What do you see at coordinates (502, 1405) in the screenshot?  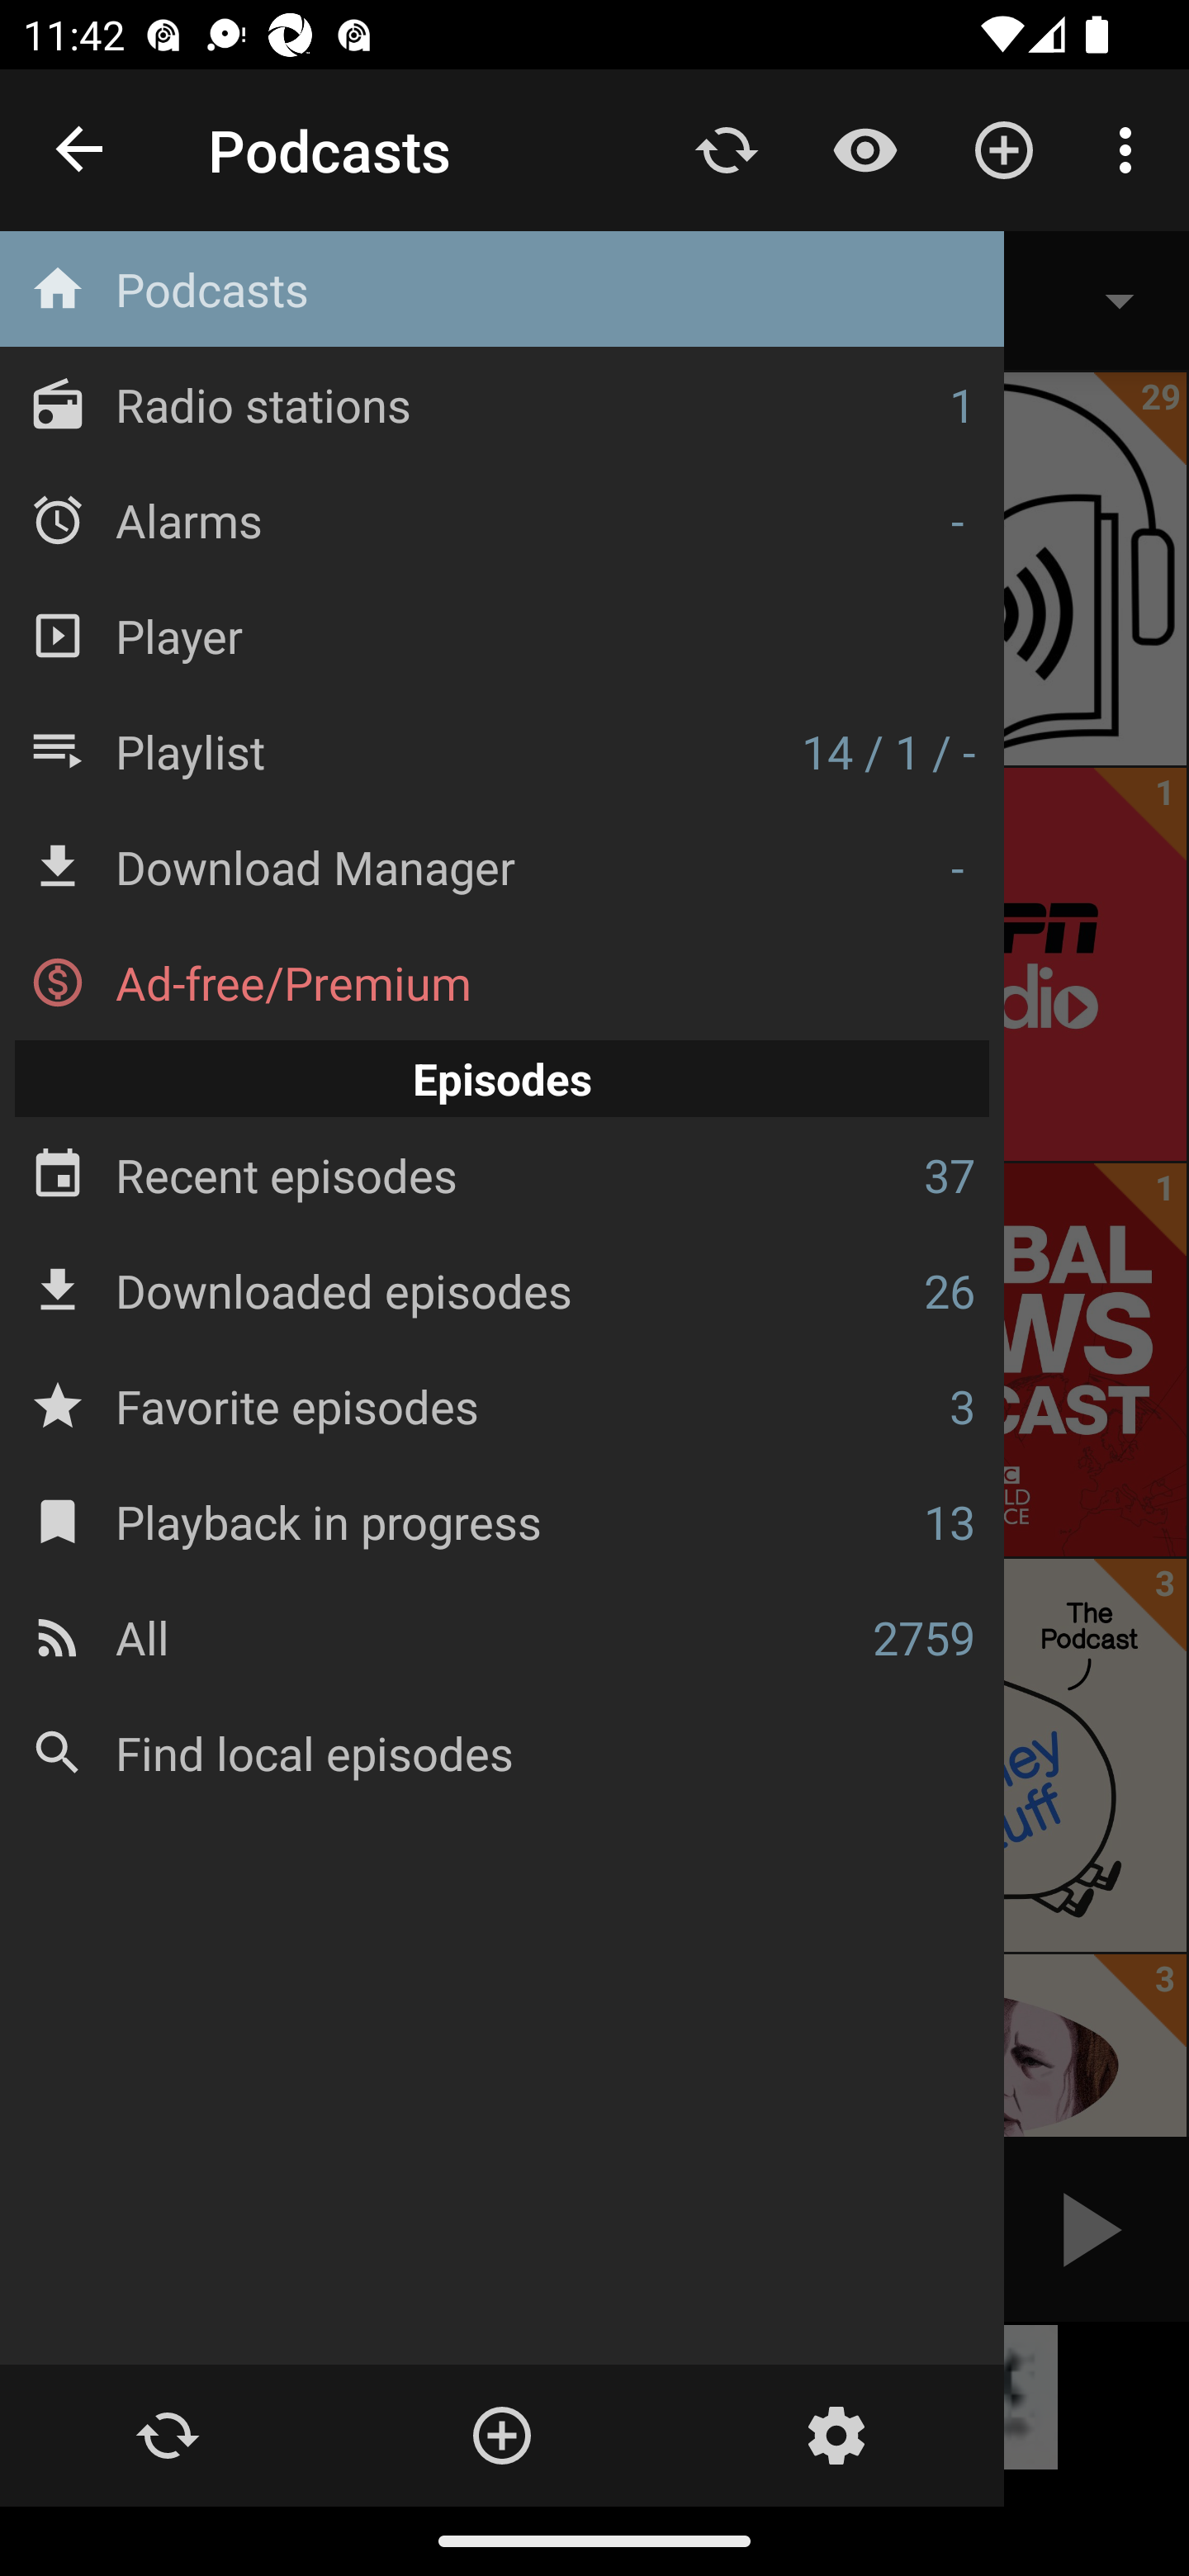 I see `Favorite episodes 3` at bounding box center [502, 1405].